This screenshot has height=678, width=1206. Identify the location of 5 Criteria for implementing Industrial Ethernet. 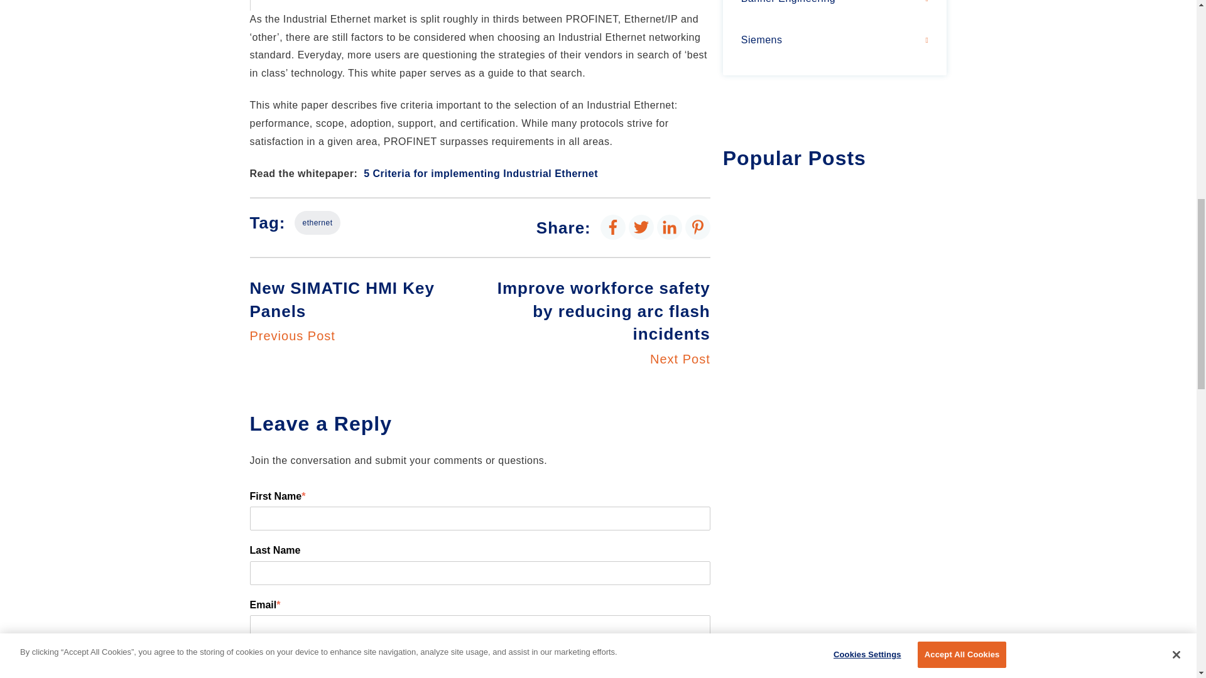
(481, 173).